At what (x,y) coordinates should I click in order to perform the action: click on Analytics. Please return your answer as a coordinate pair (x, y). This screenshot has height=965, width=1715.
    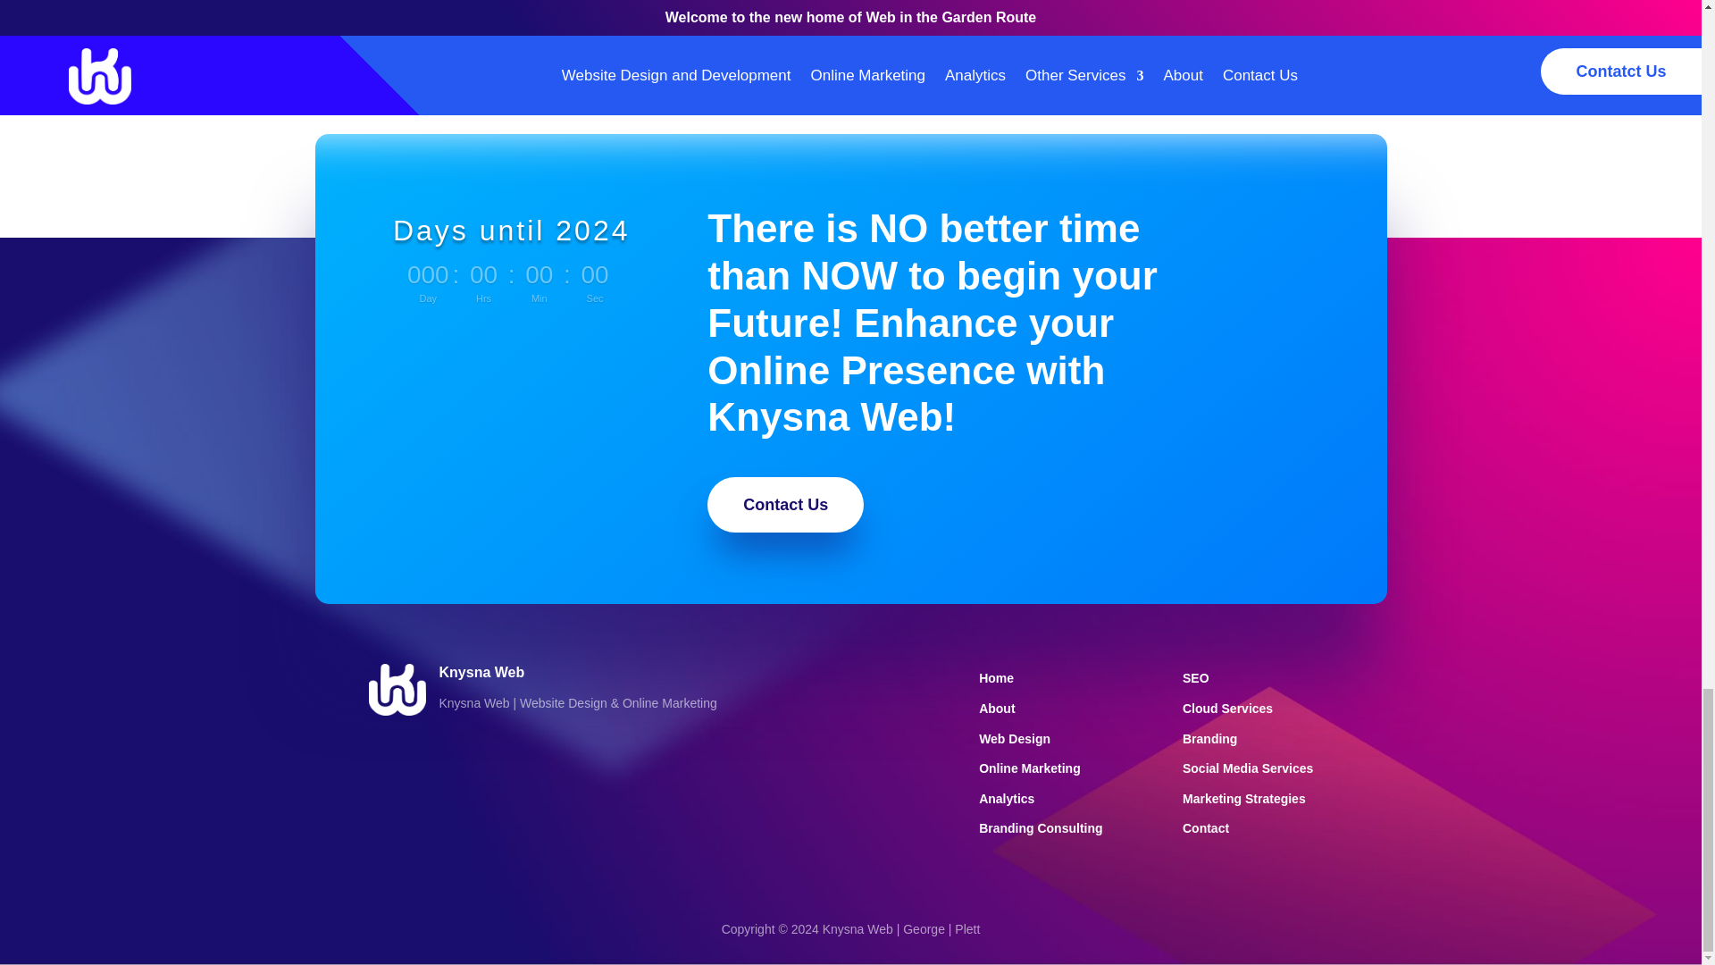
    Looking at the image, I should click on (1006, 798).